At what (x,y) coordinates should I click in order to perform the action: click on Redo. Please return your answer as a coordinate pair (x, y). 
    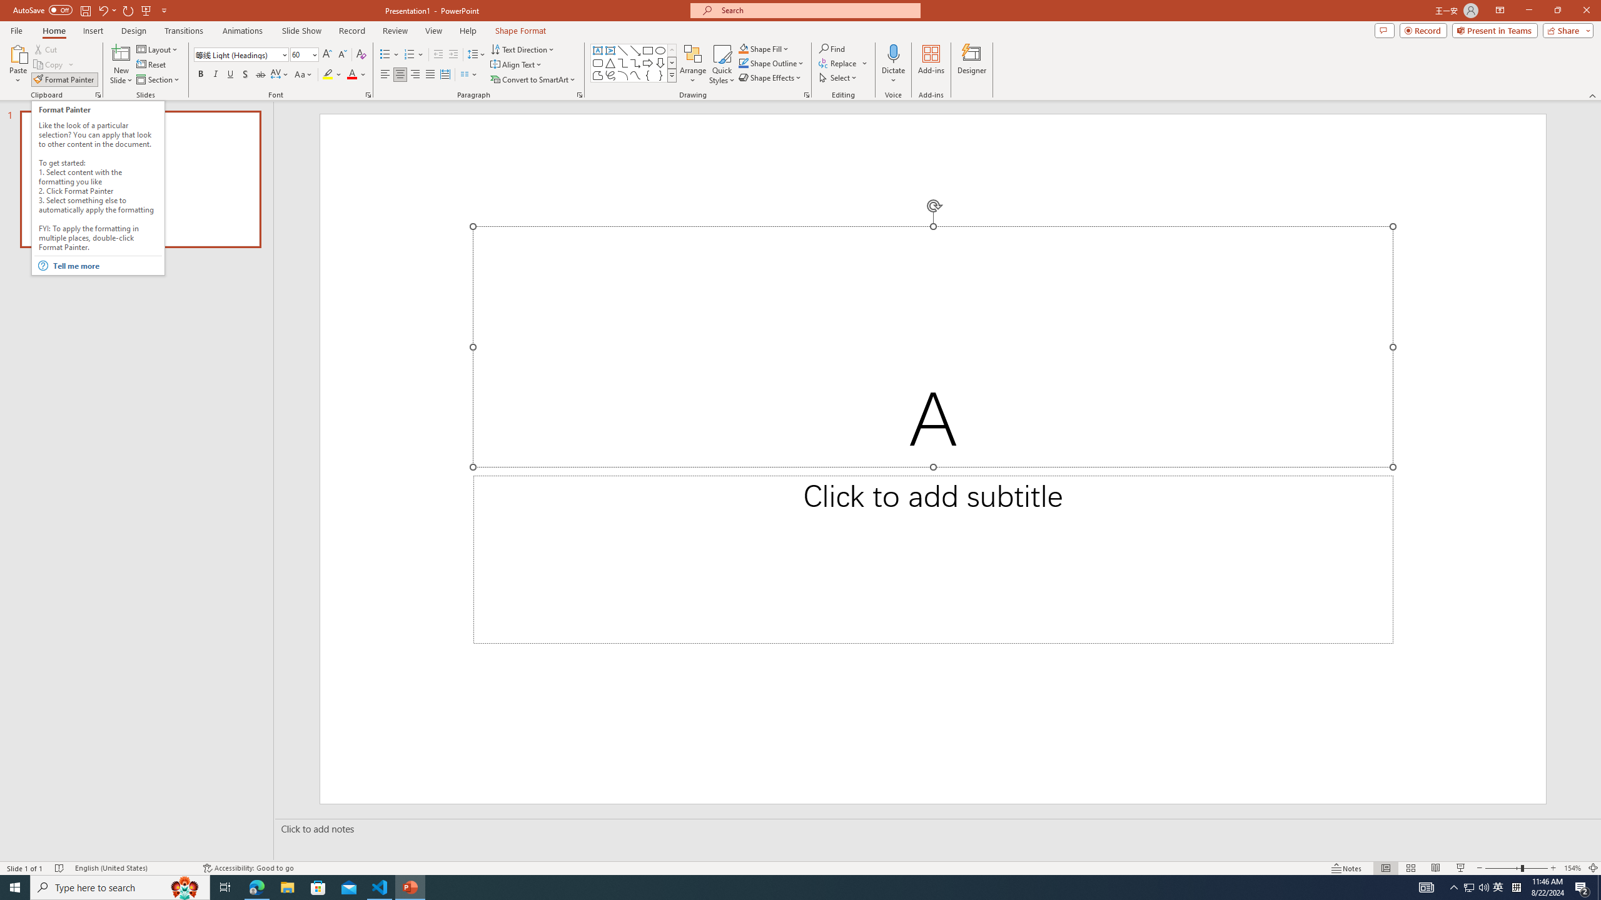
    Looking at the image, I should click on (129, 10).